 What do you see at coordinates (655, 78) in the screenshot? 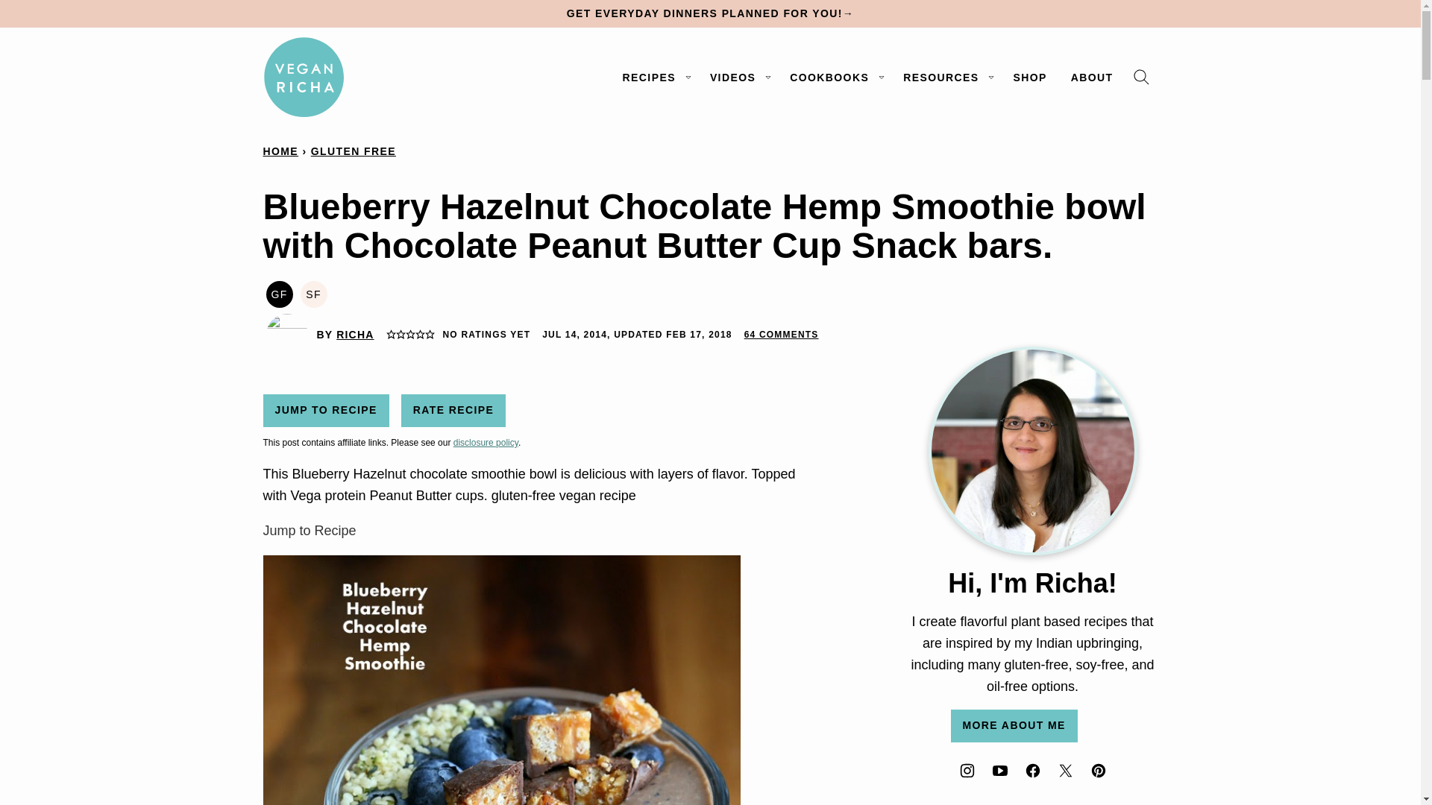
I see `RECIPES` at bounding box center [655, 78].